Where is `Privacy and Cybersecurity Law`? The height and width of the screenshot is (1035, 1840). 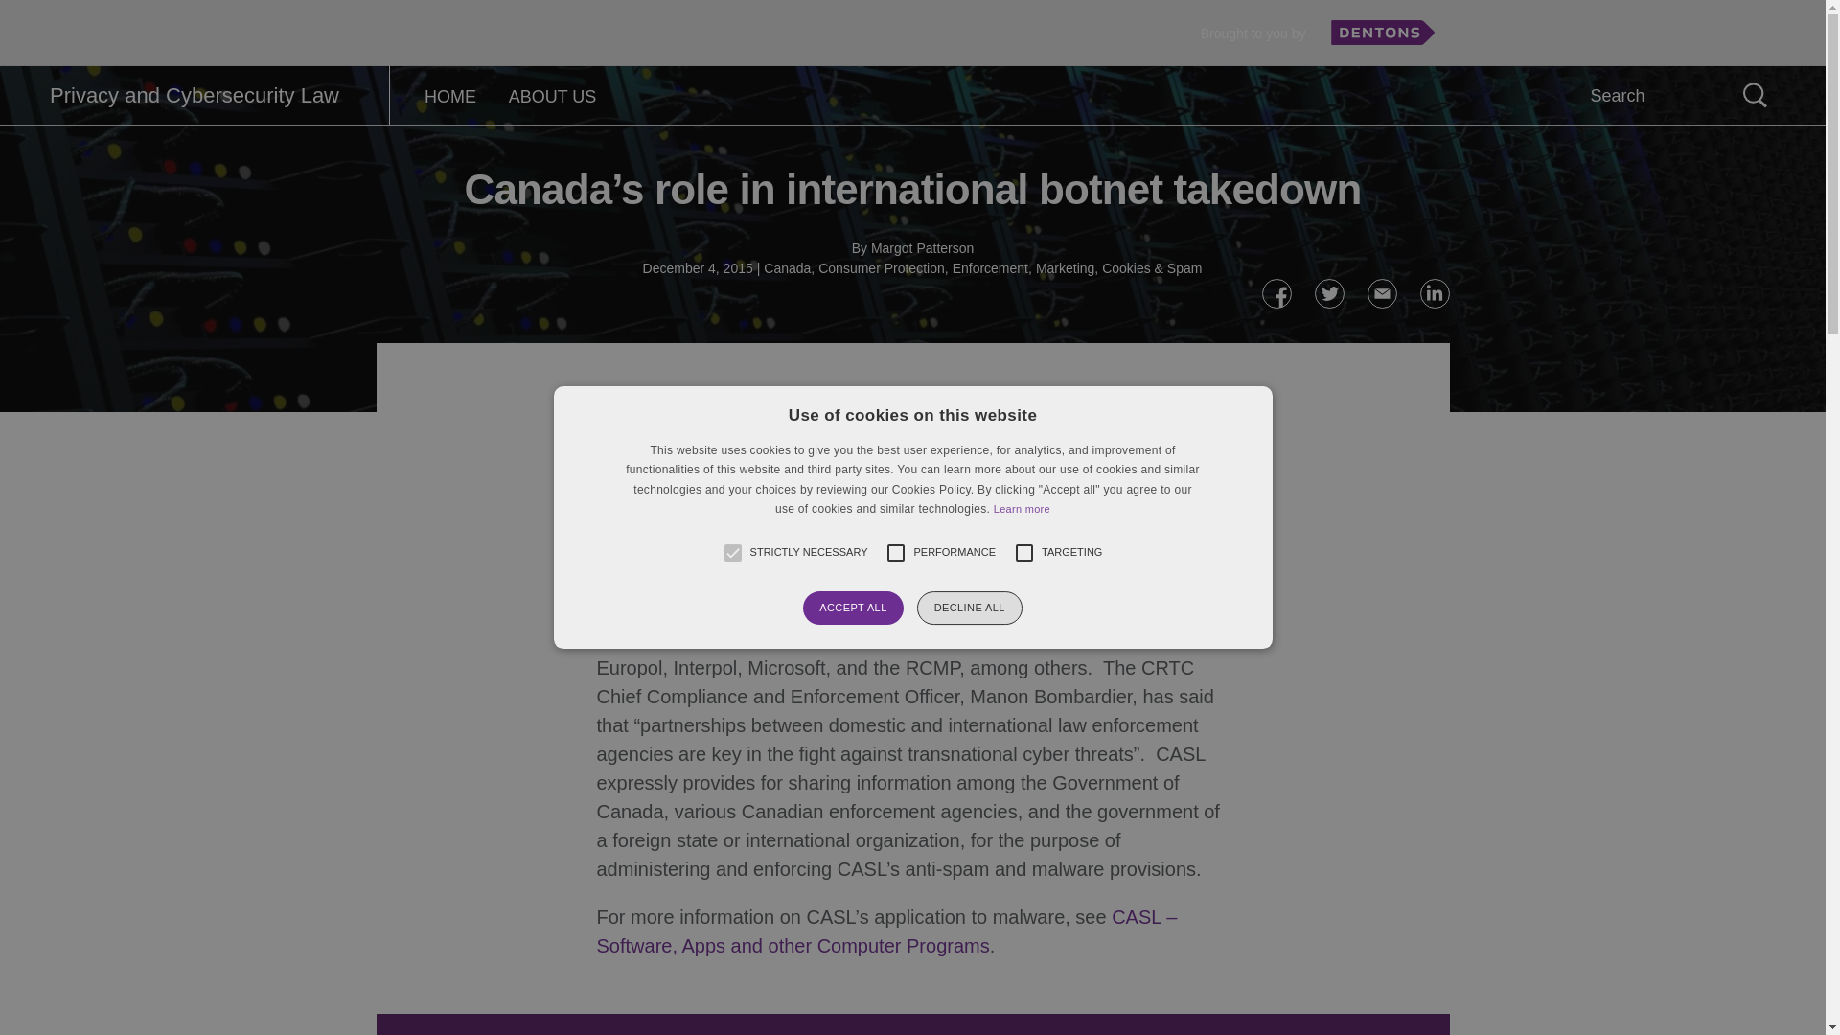
Privacy and Cybersecurity Law is located at coordinates (194, 96).